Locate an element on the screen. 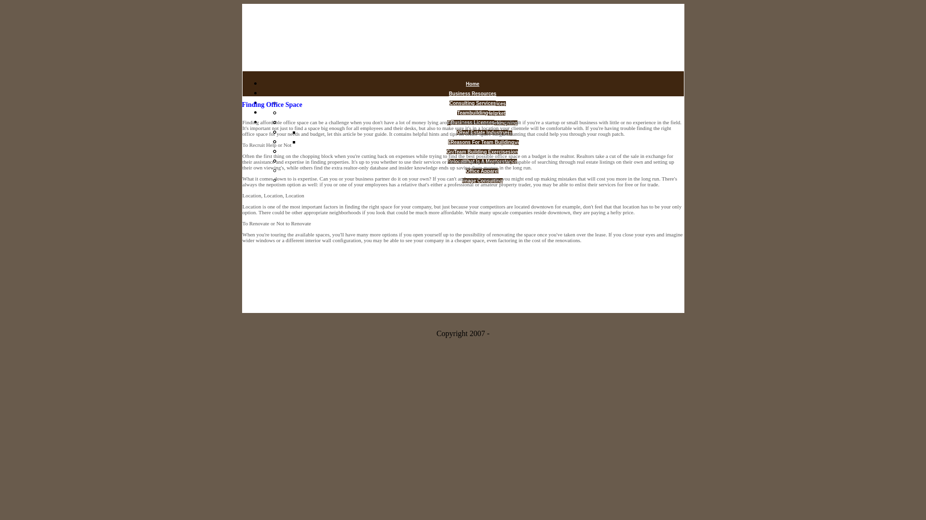 The width and height of the screenshot is (926, 520). Real Estate Industry is located at coordinates (482, 132).